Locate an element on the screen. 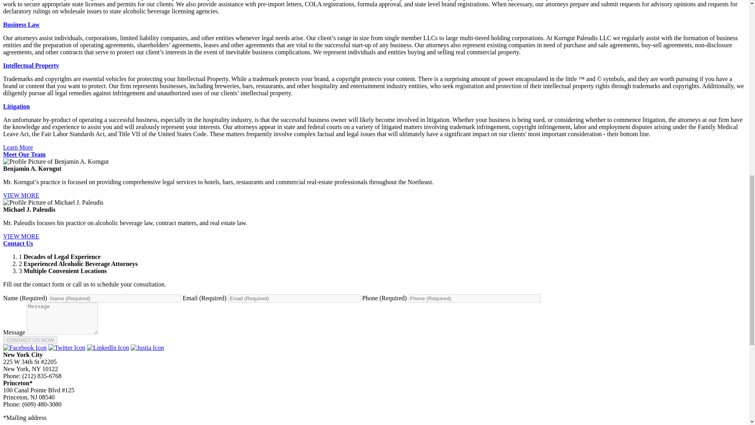 The height and width of the screenshot is (425, 755). Twitter is located at coordinates (66, 347).